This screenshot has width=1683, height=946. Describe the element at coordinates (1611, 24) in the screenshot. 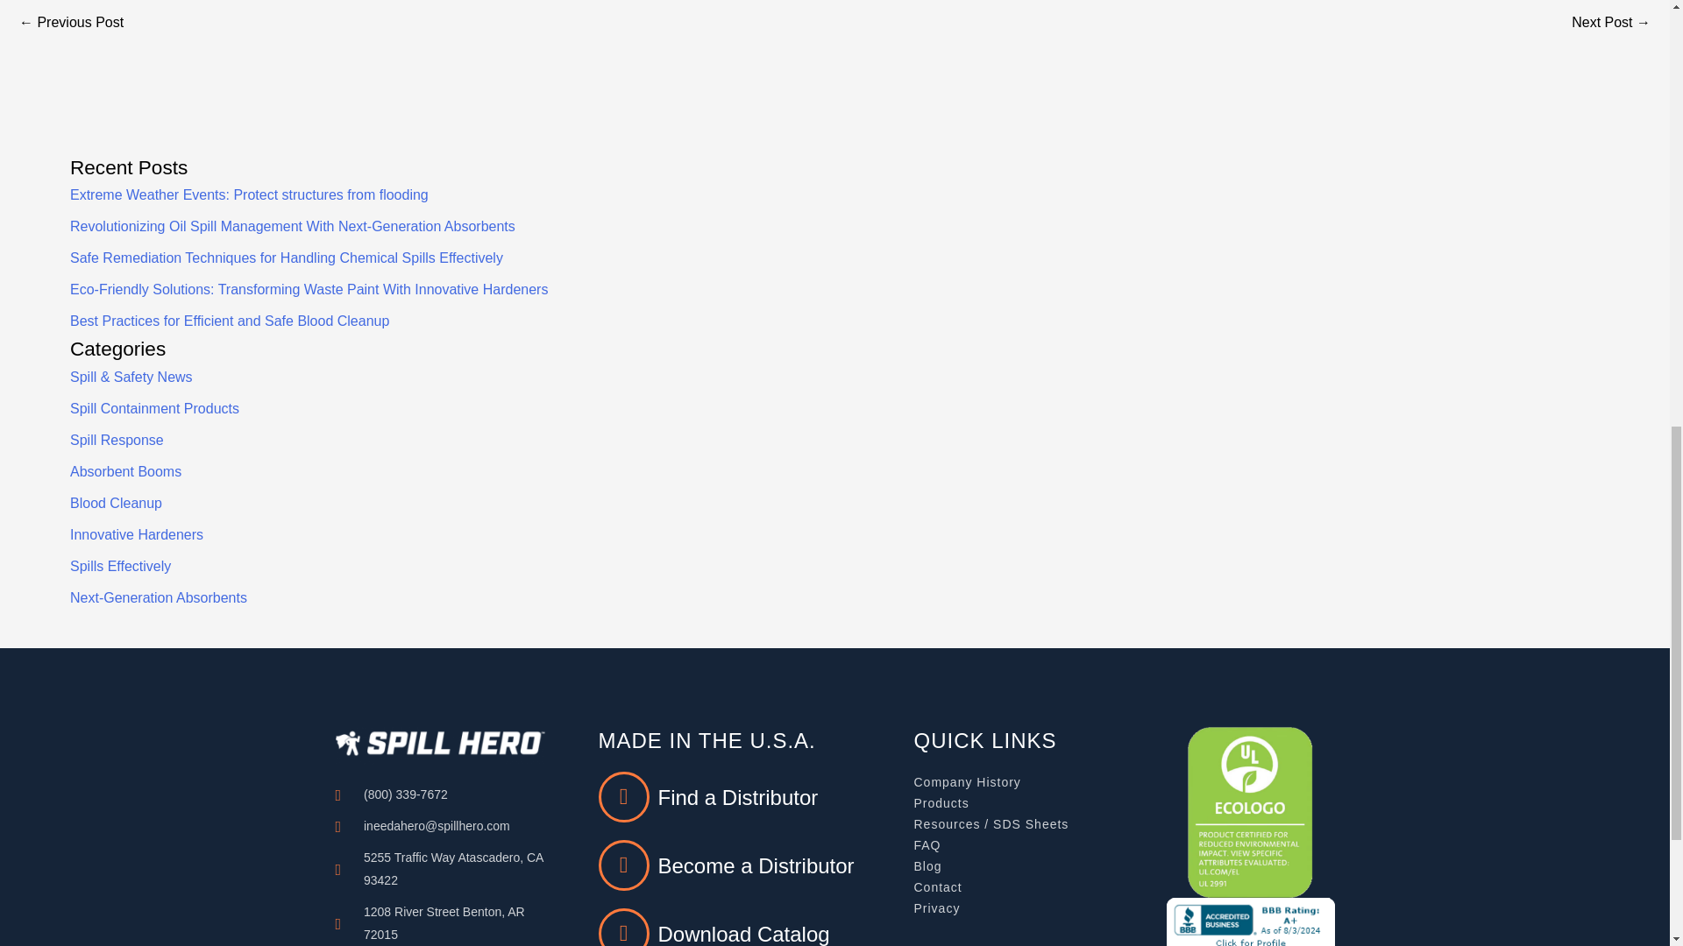

I see `Are You Blue? That Can Be Positive!` at that location.